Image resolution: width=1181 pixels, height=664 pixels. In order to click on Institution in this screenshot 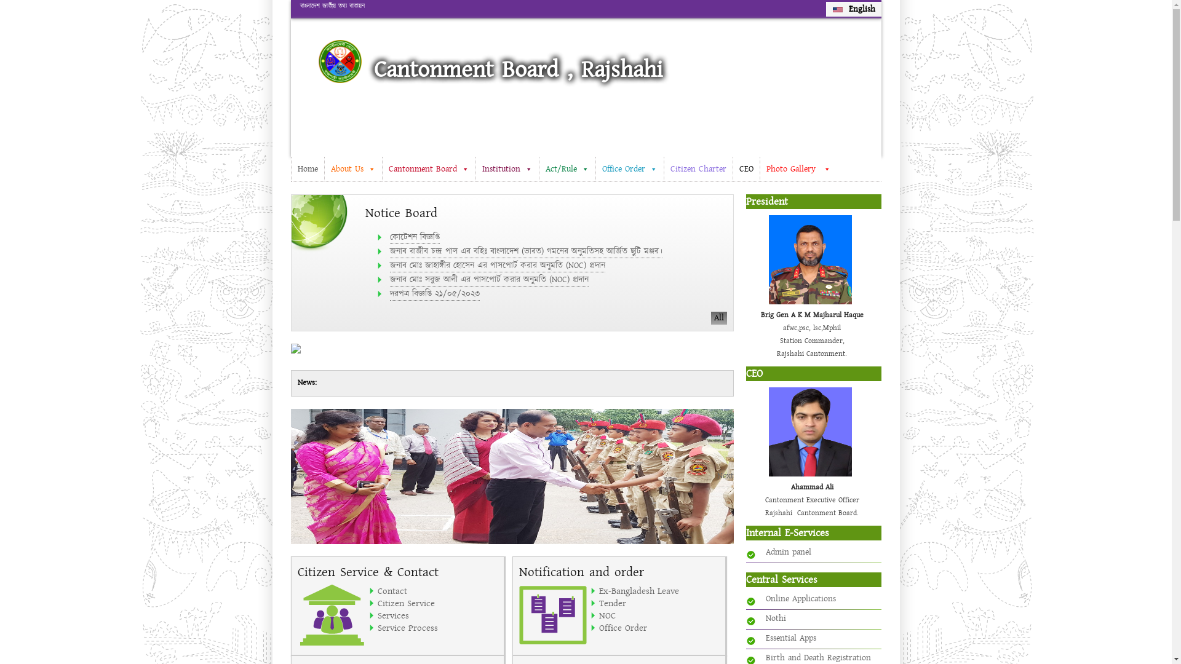, I will do `click(507, 169)`.